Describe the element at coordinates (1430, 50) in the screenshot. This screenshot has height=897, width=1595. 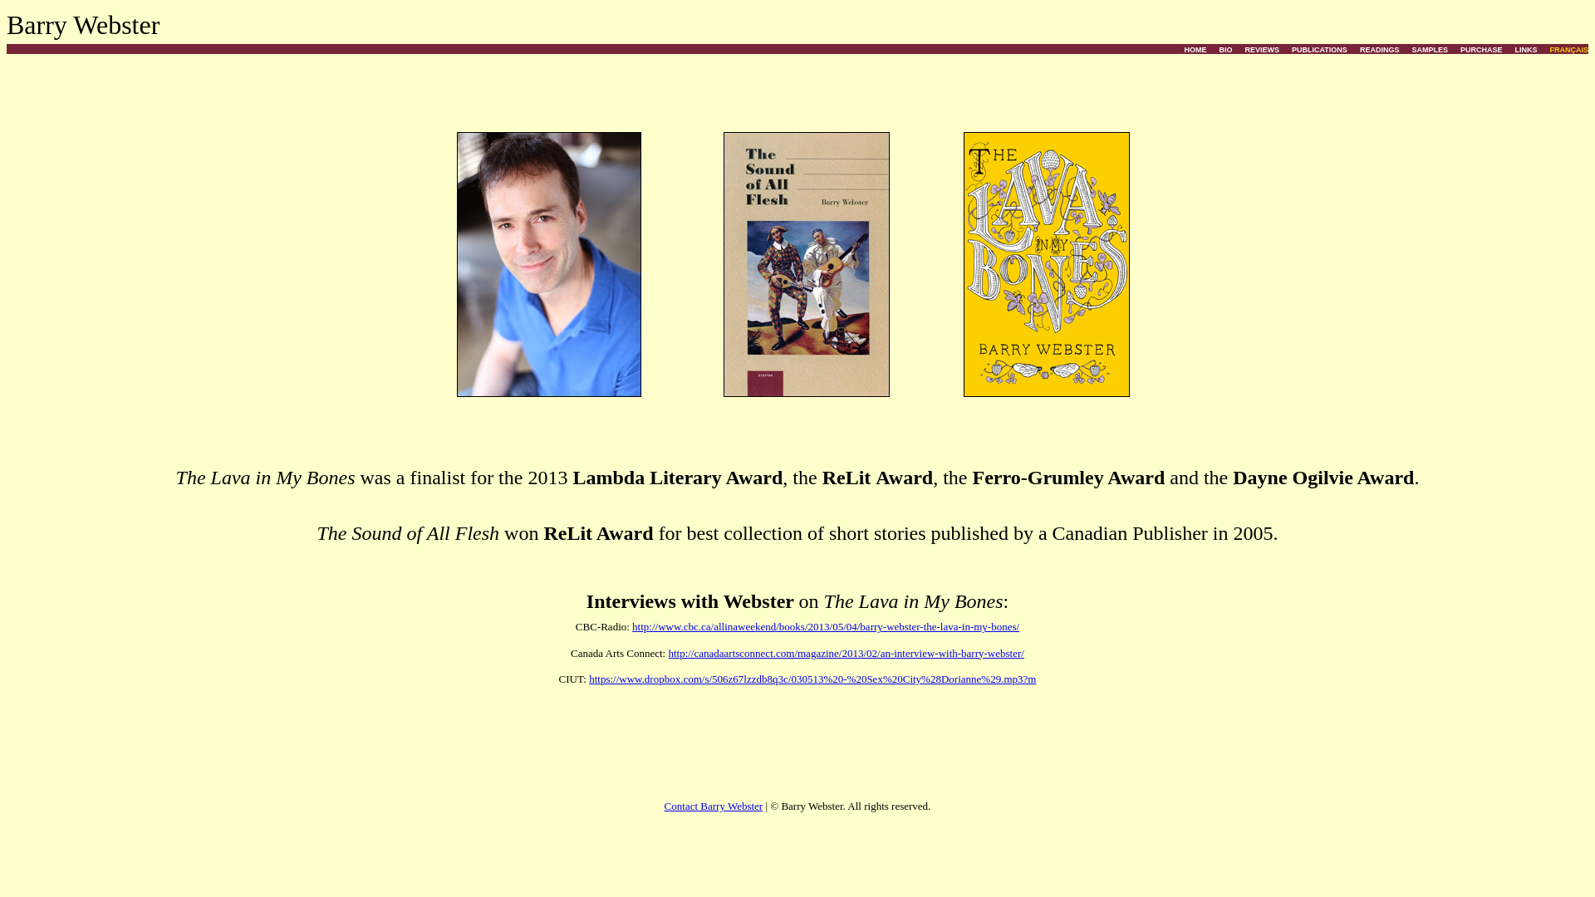
I see `SAMPLES` at that location.